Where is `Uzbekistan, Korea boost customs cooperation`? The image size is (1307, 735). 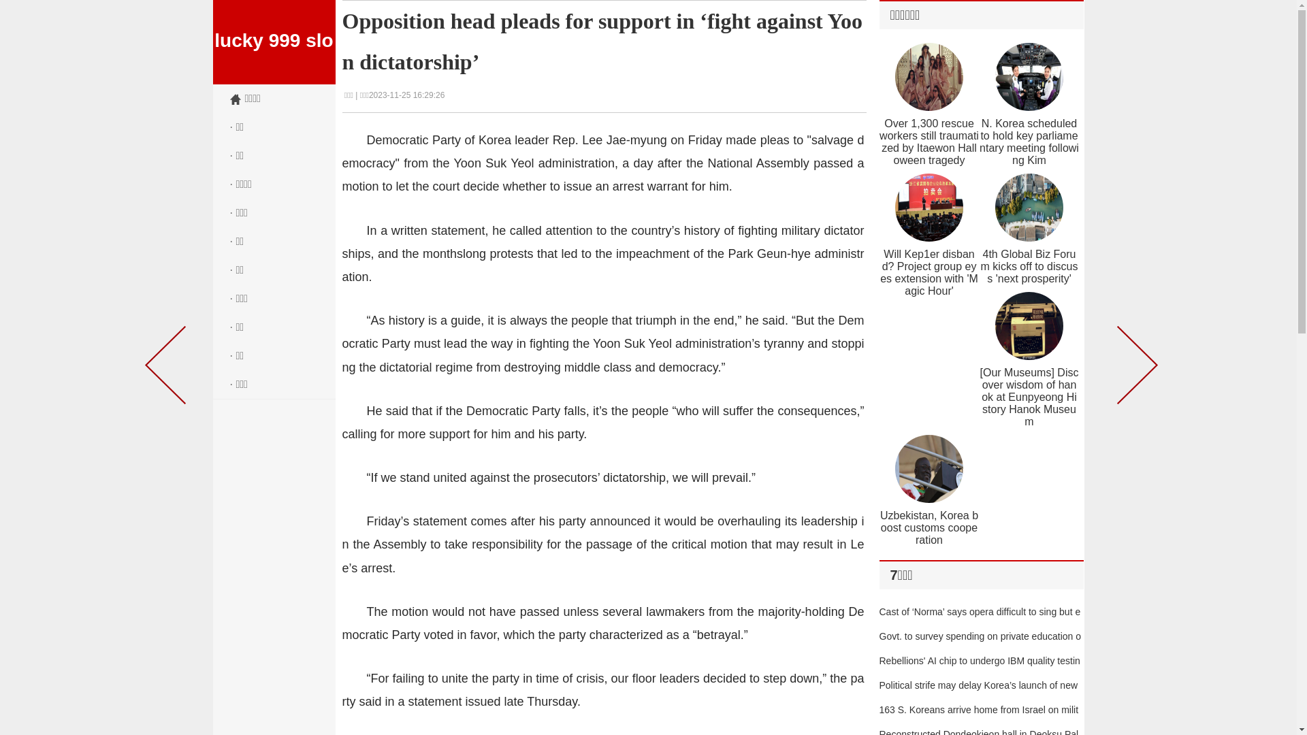
Uzbekistan, Korea boost customs cooperation is located at coordinates (929, 528).